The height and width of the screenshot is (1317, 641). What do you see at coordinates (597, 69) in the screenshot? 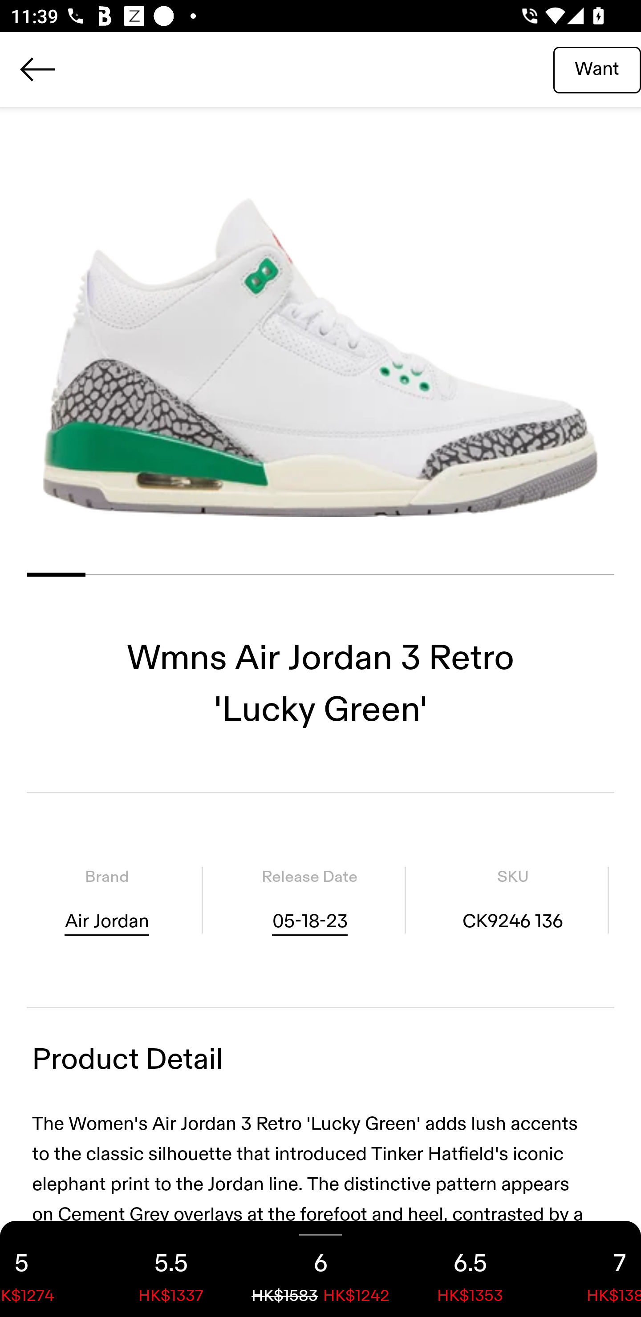
I see `Want` at bounding box center [597, 69].